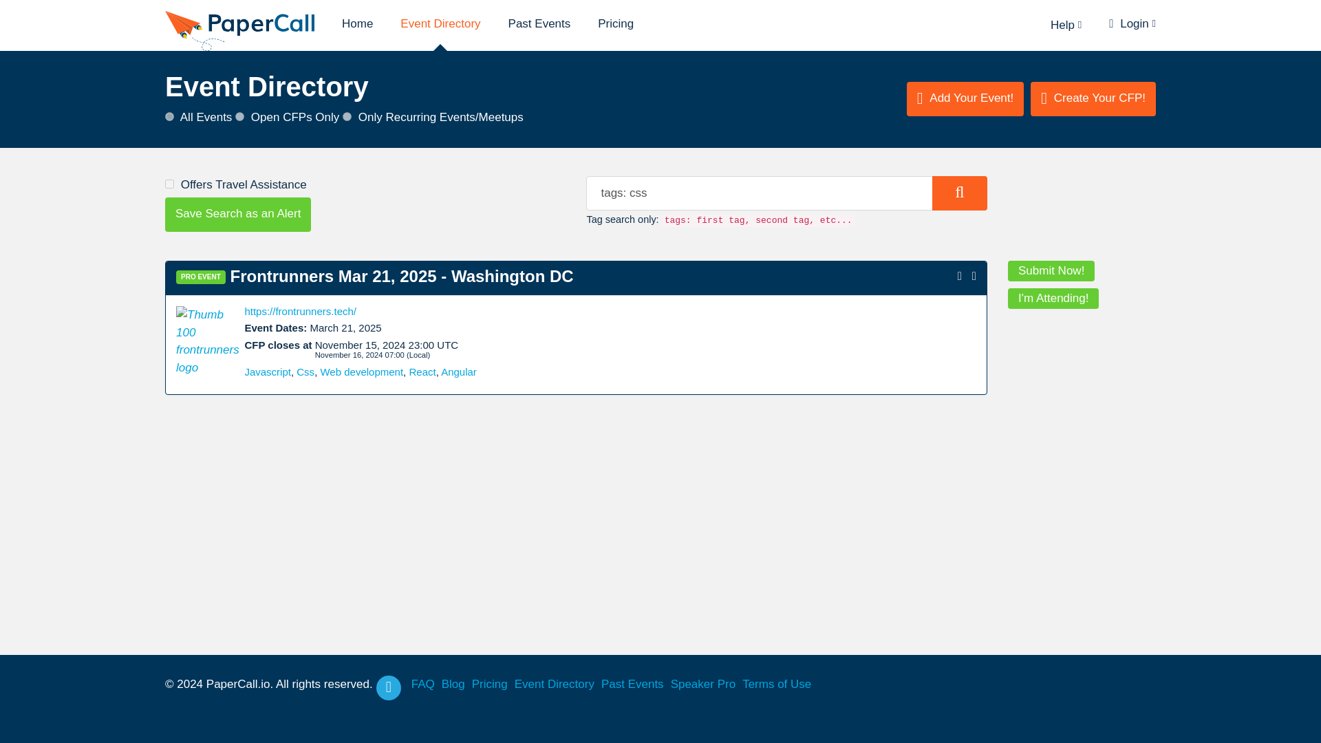  What do you see at coordinates (169, 184) in the screenshot?
I see `true` at bounding box center [169, 184].